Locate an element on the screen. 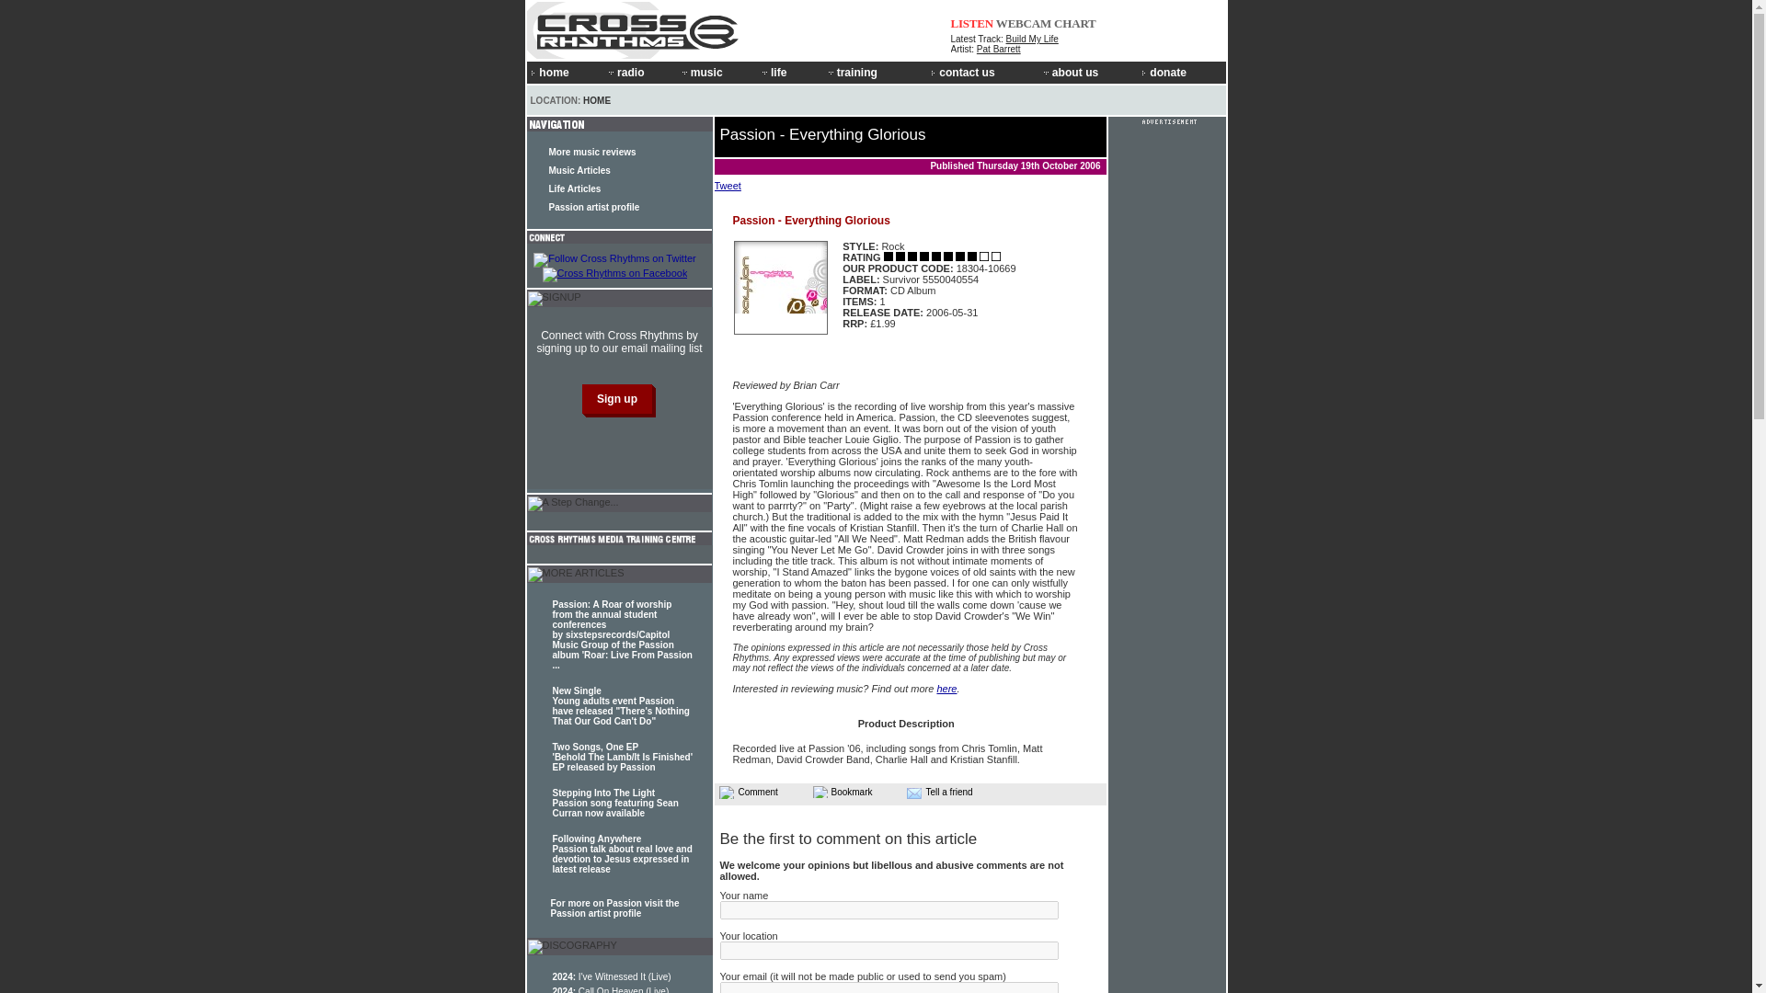 This screenshot has width=1766, height=993. 8 is located at coordinates (912, 257).